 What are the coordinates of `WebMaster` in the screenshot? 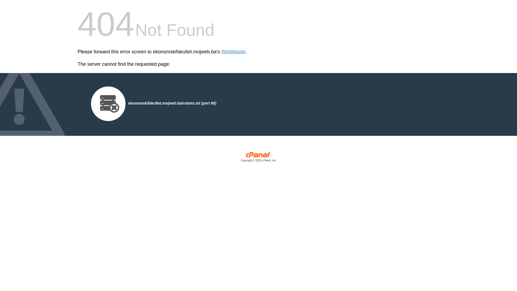 It's located at (234, 52).